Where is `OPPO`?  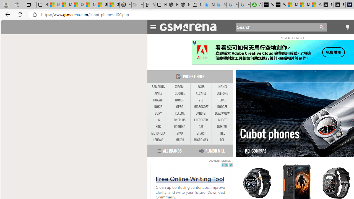 OPPO is located at coordinates (180, 107).